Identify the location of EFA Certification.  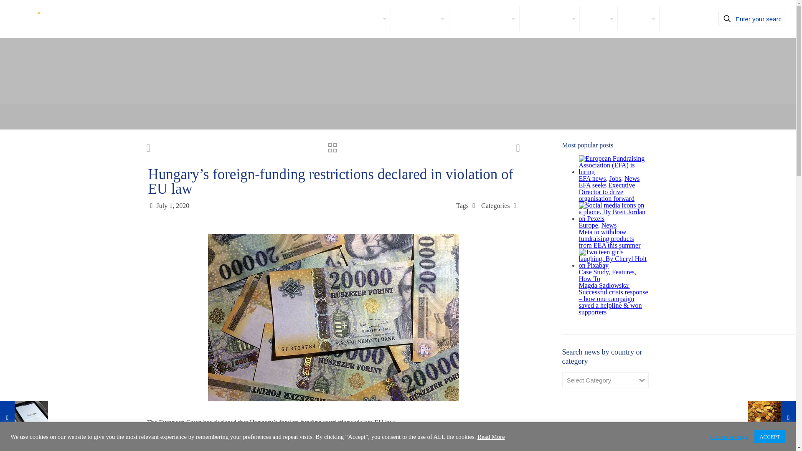
(485, 18).